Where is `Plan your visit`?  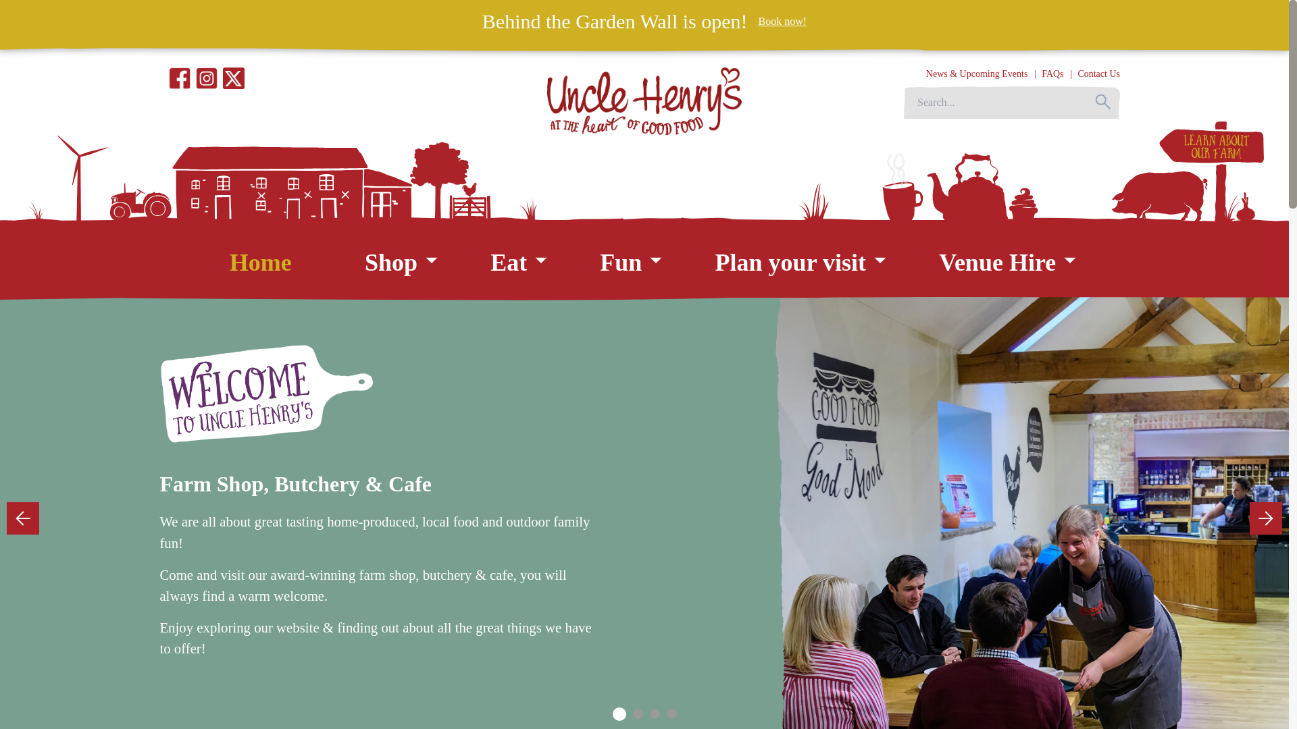
Plan your visit is located at coordinates (790, 263).